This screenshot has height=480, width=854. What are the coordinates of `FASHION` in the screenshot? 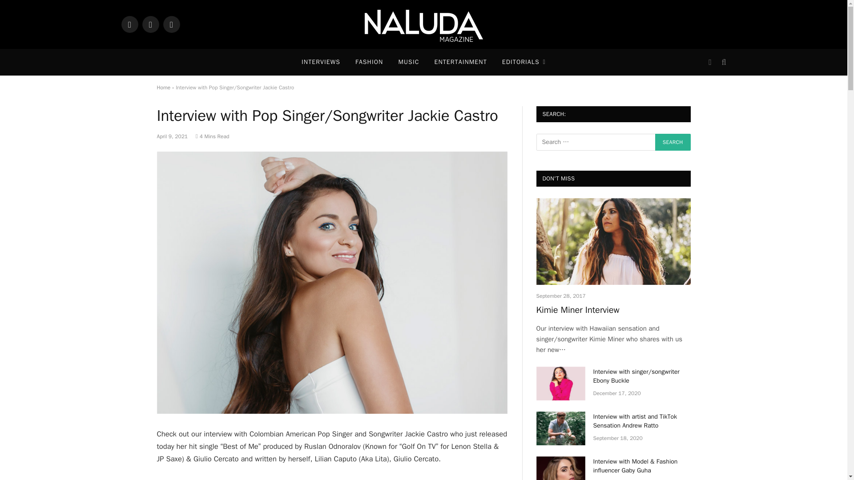 It's located at (369, 62).